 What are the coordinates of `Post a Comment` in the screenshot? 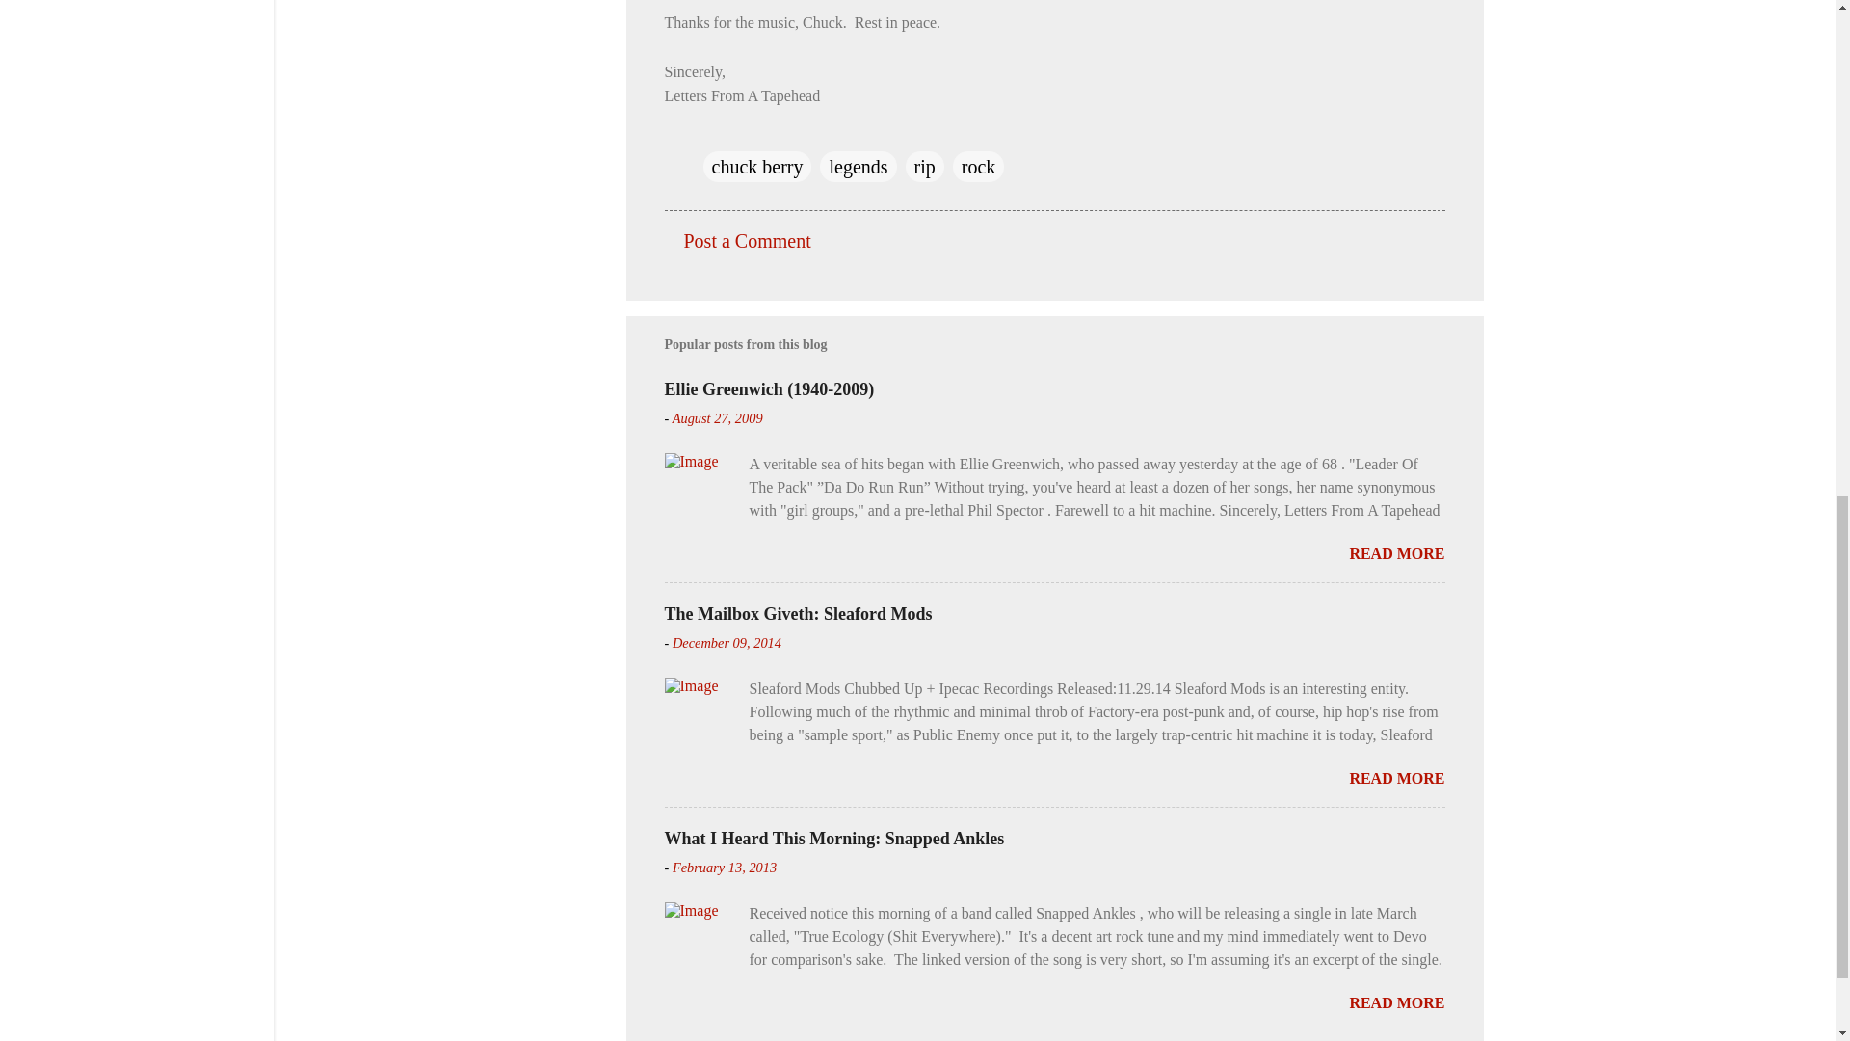 It's located at (748, 241).